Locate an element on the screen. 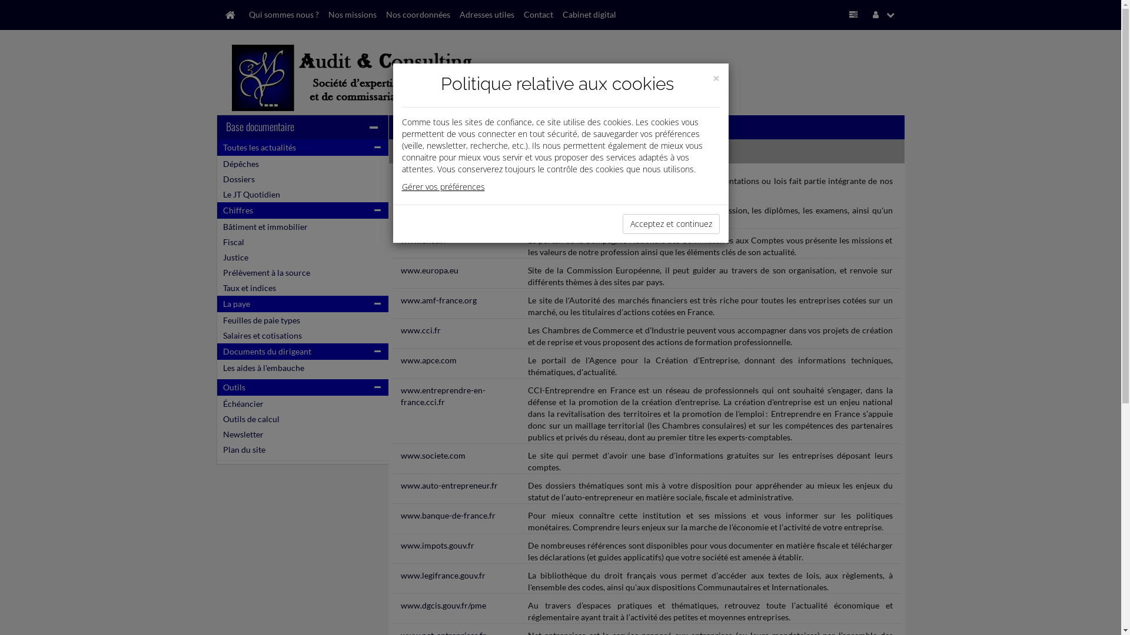 The image size is (1130, 635). www.cncc.fr is located at coordinates (424, 240).